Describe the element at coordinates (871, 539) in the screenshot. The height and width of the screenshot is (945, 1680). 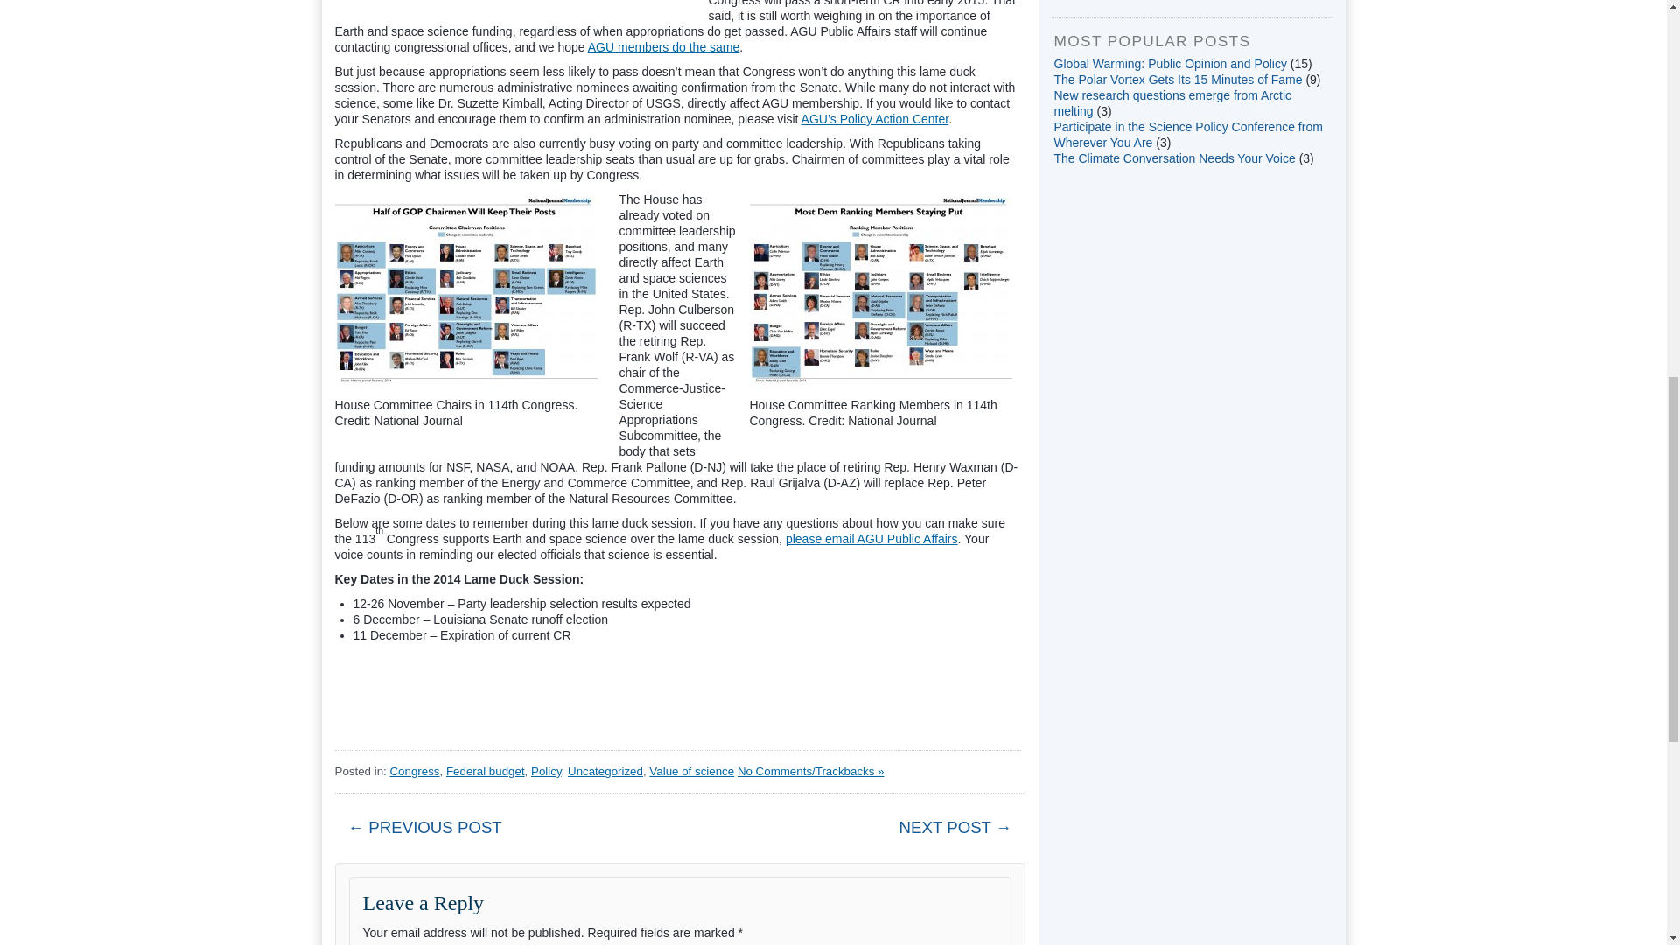
I see `please email AGU Public Affairs` at that location.